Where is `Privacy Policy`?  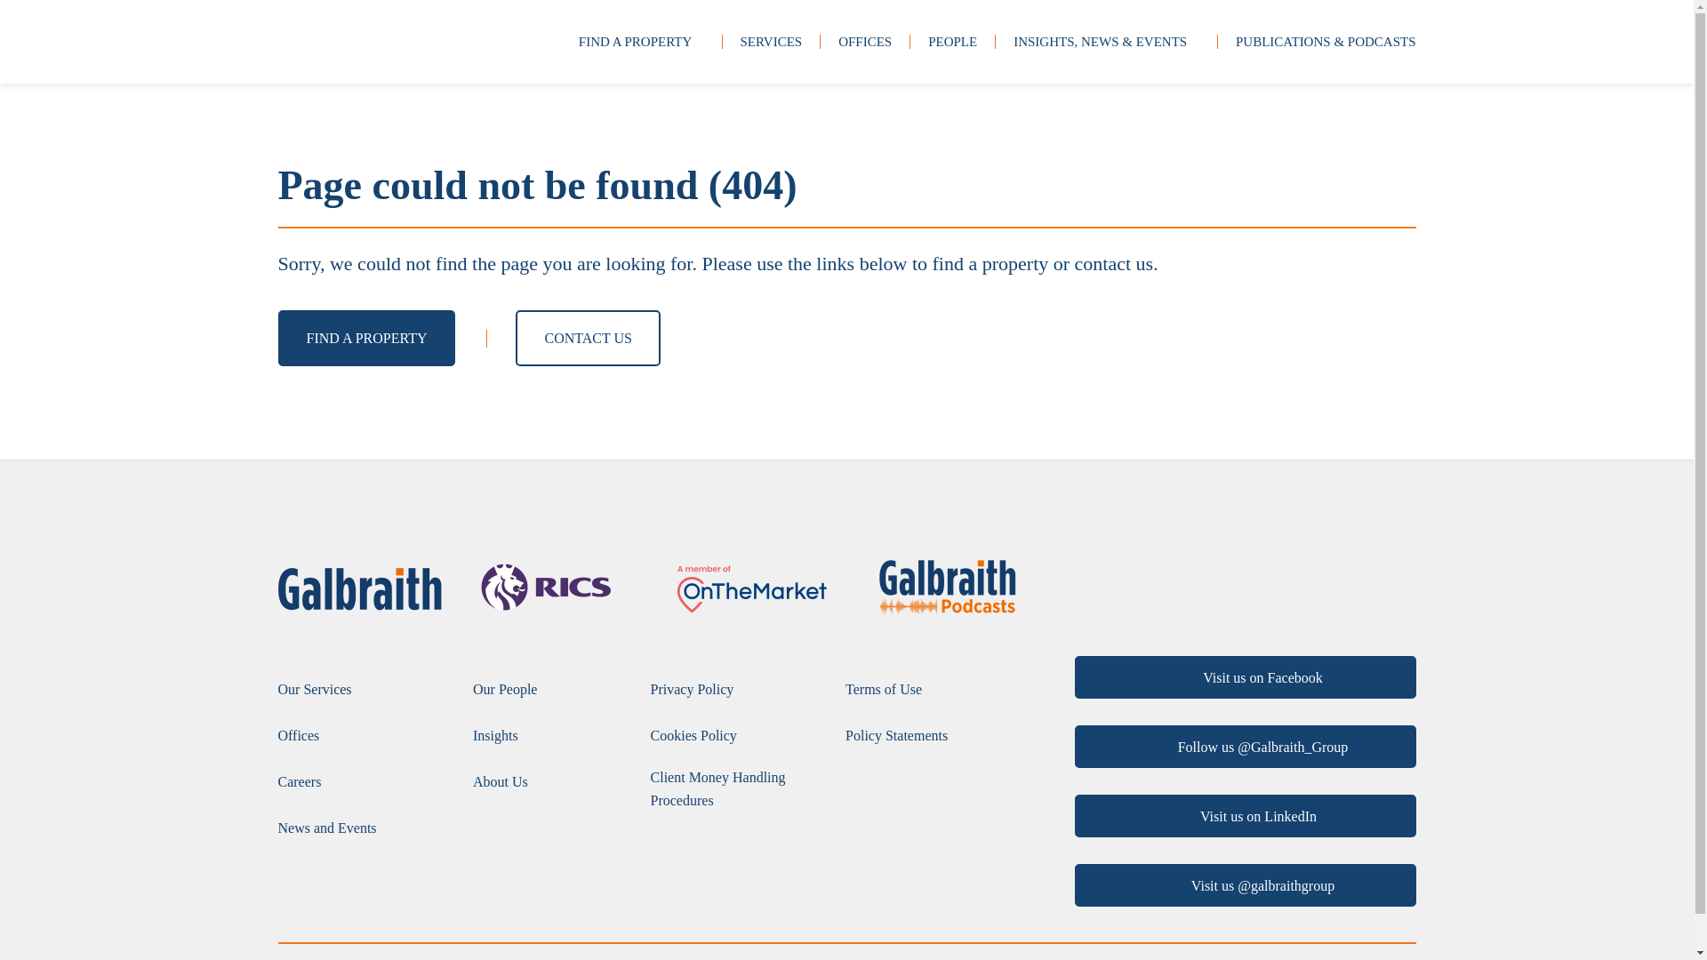
Privacy Policy is located at coordinates (692, 690).